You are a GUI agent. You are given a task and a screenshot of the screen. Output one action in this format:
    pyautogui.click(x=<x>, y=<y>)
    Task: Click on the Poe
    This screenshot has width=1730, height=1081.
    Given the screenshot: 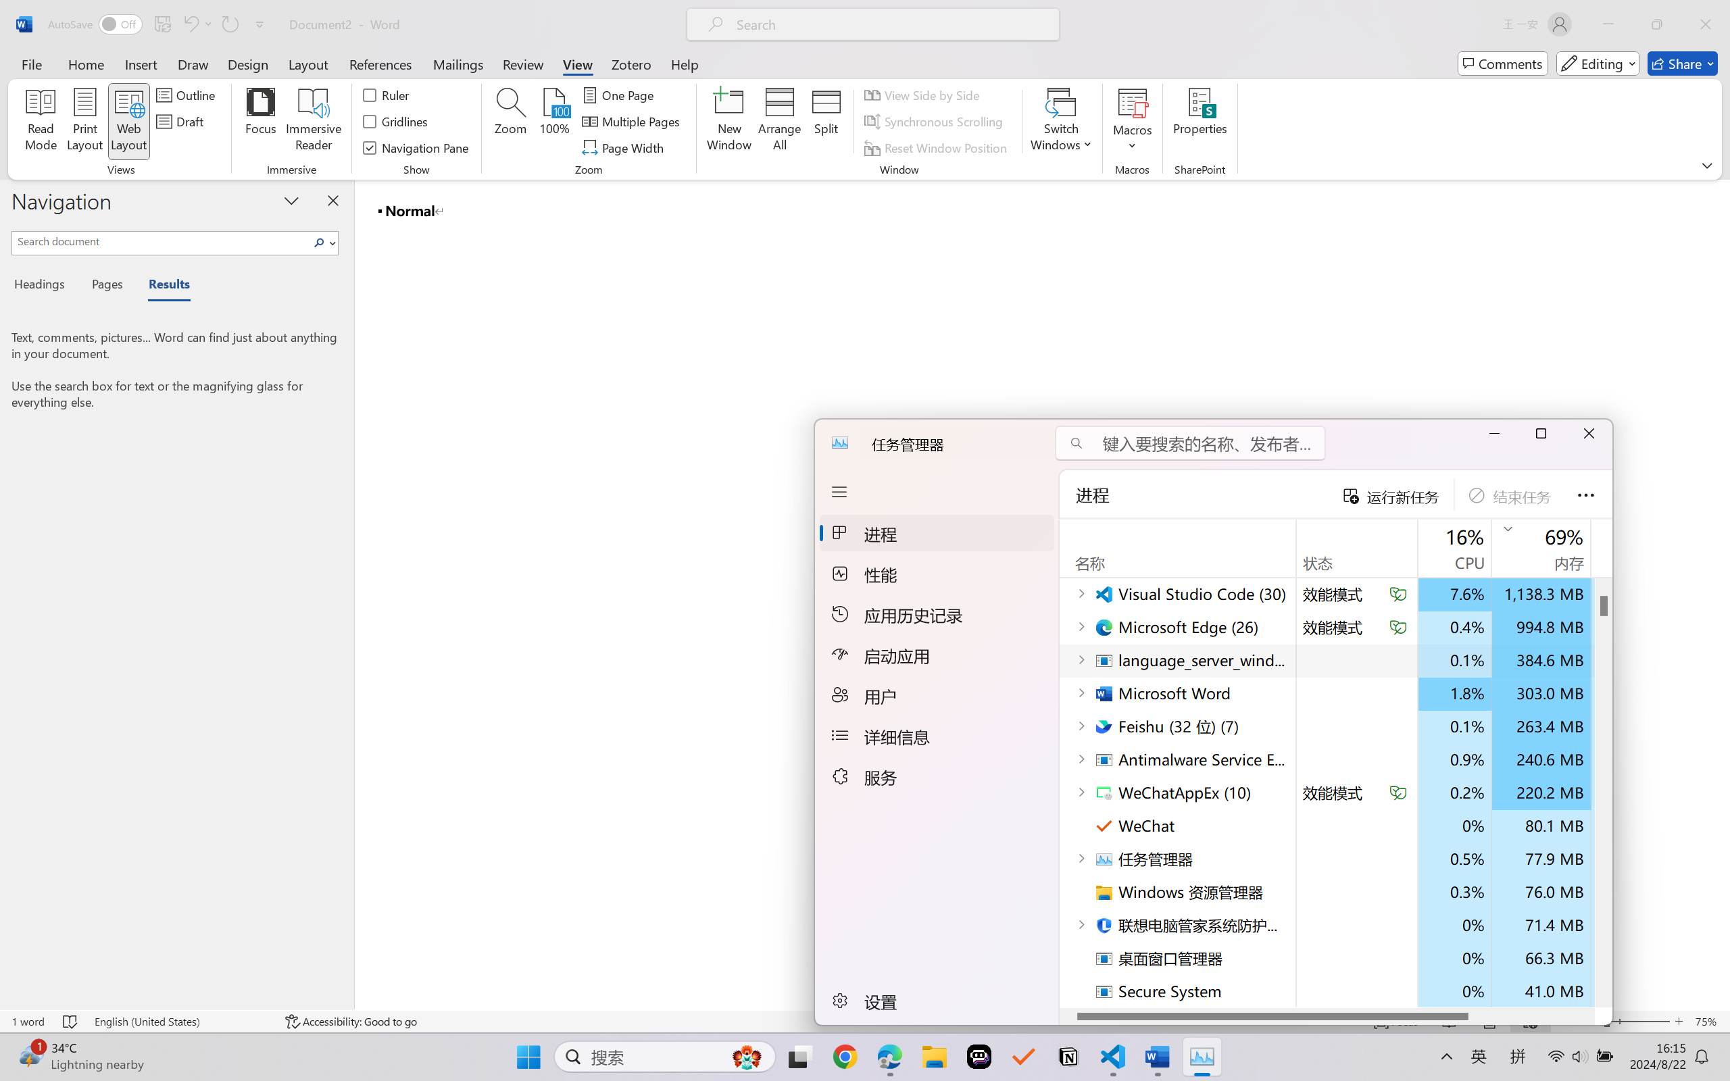 What is the action you would take?
    pyautogui.click(x=979, y=1057)
    